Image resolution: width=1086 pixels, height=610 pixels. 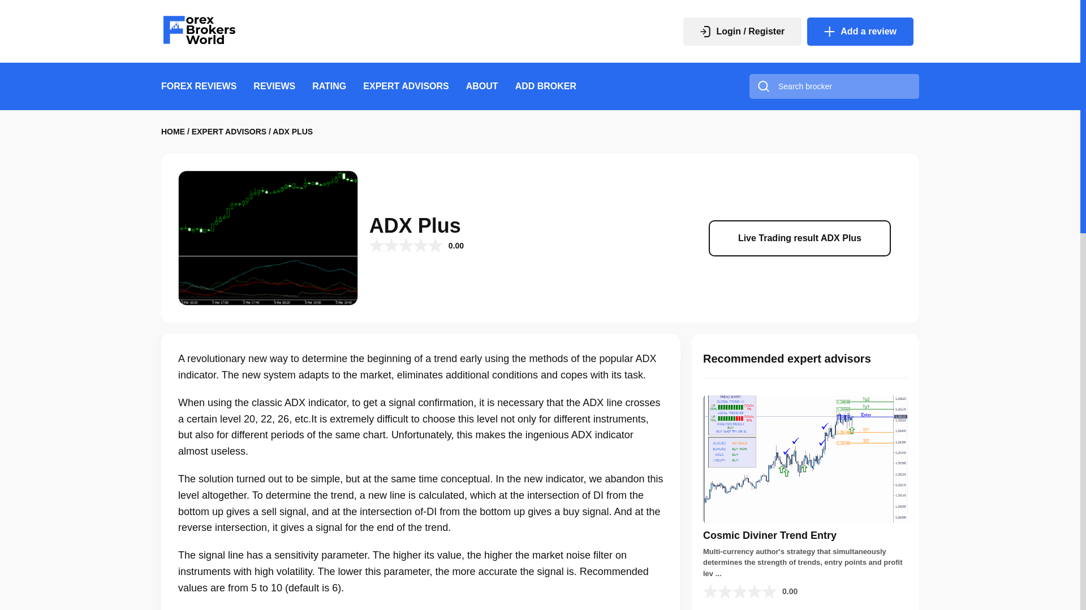 I want to click on REVIEWS, so click(x=274, y=86).